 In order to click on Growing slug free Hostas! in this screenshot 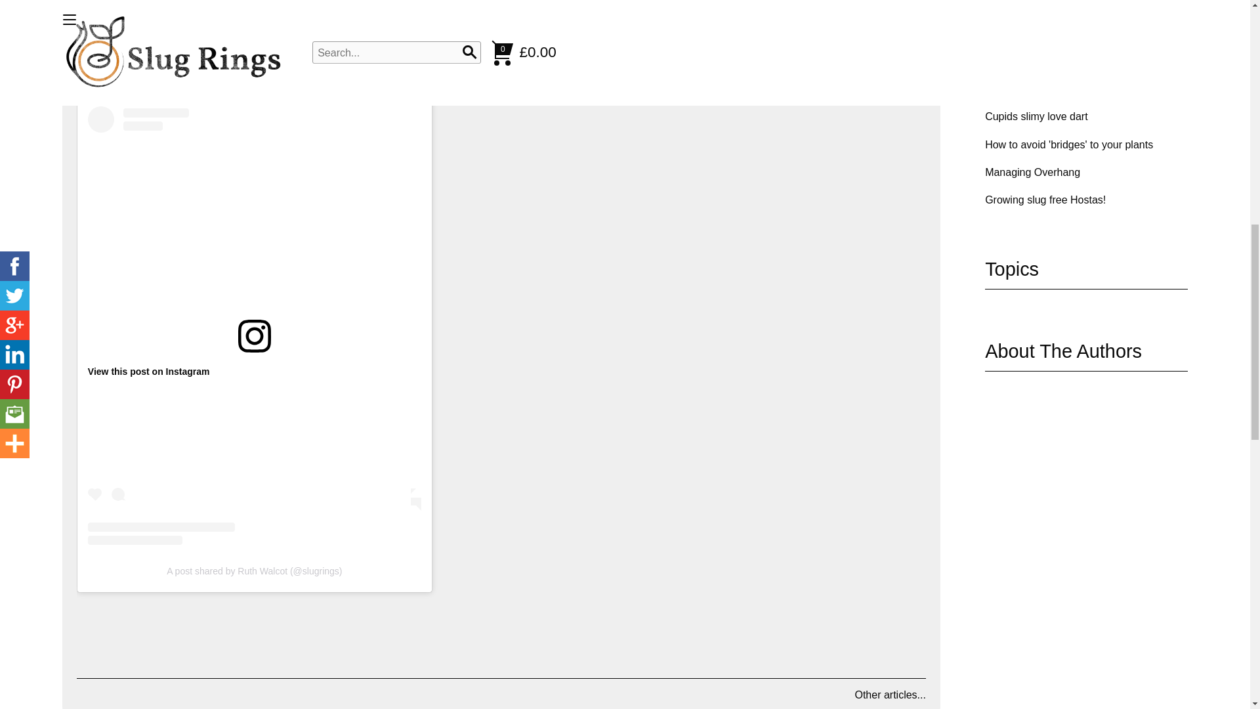, I will do `click(1045, 200)`.